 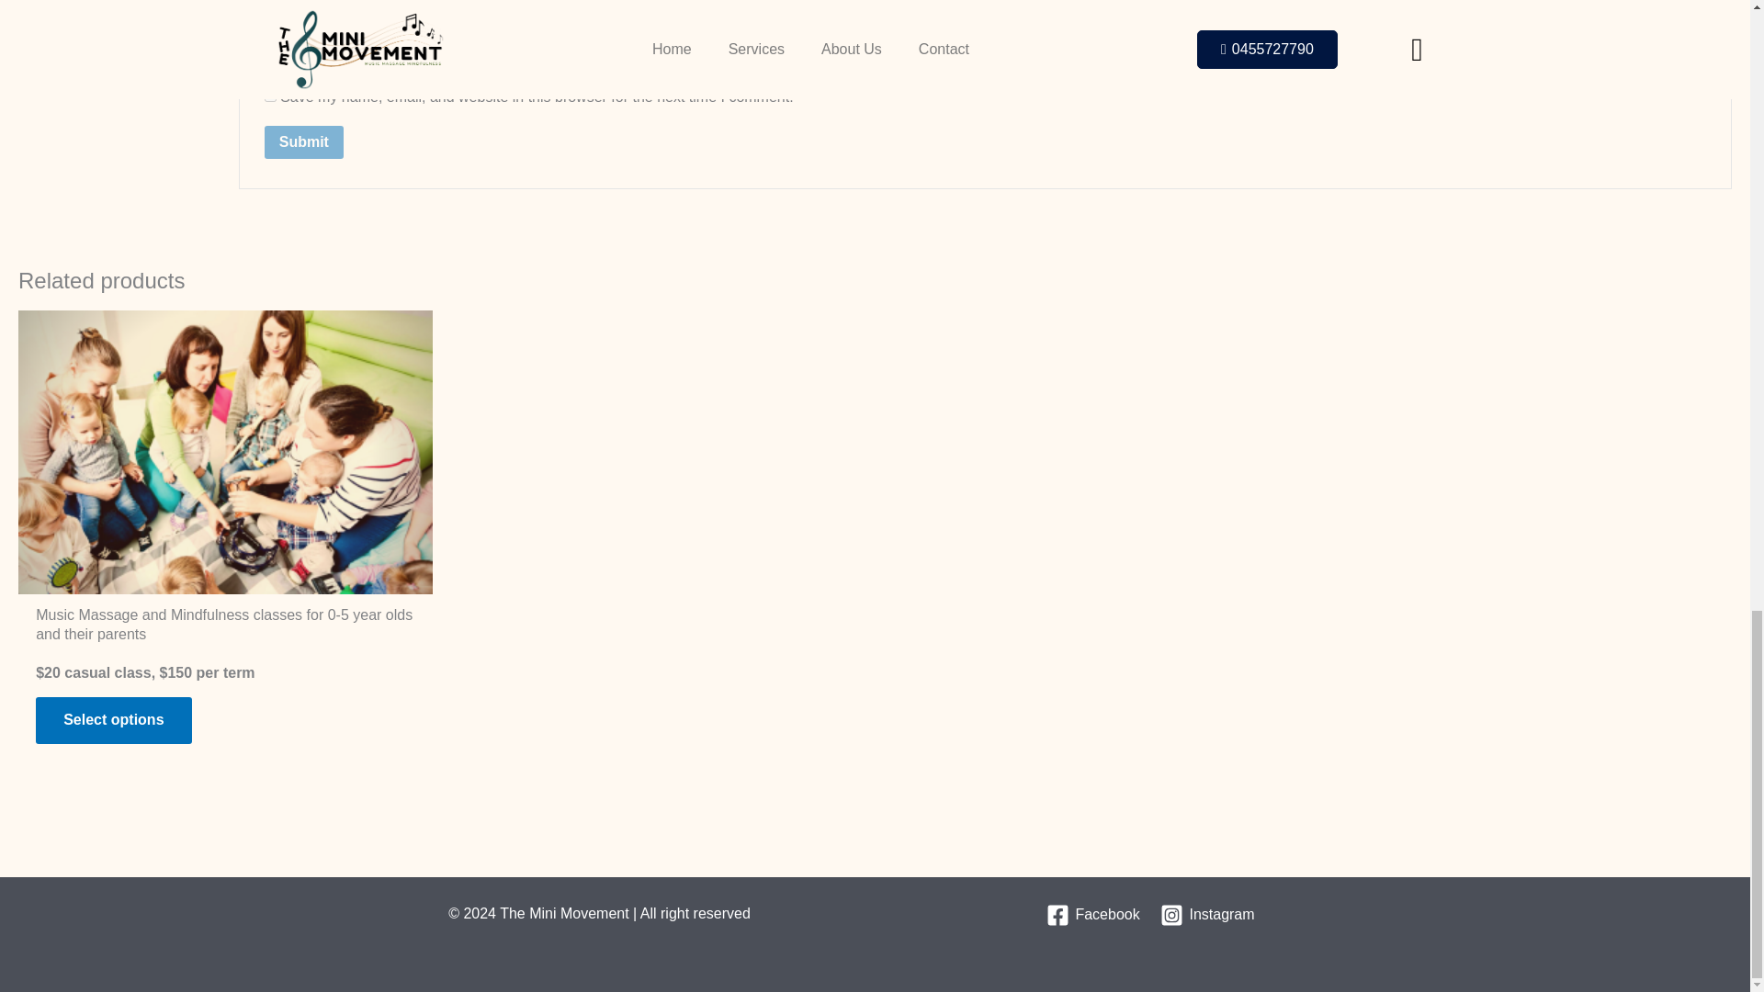 I want to click on yes, so click(x=270, y=96).